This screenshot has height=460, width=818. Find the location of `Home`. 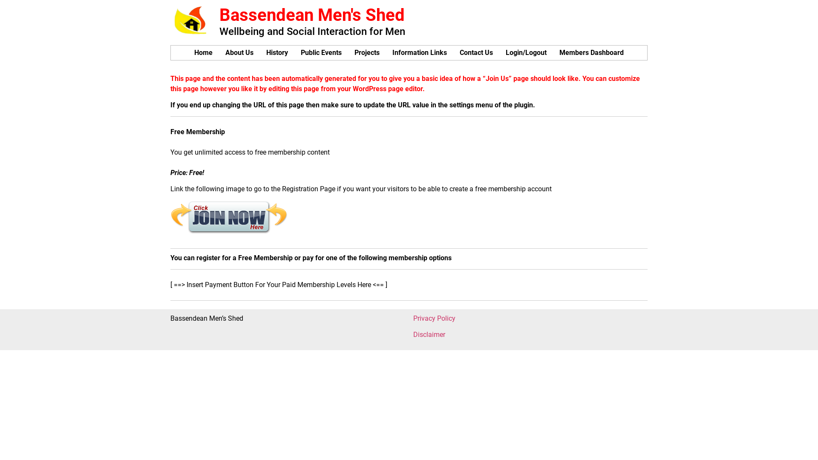

Home is located at coordinates (204, 53).